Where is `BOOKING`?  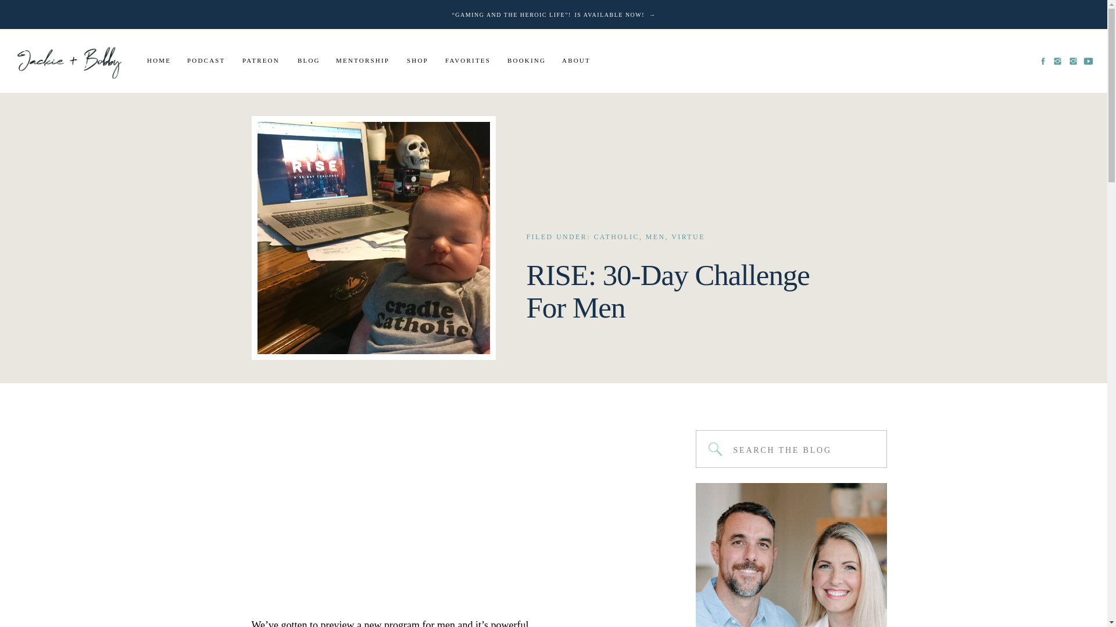
BOOKING is located at coordinates (528, 61).